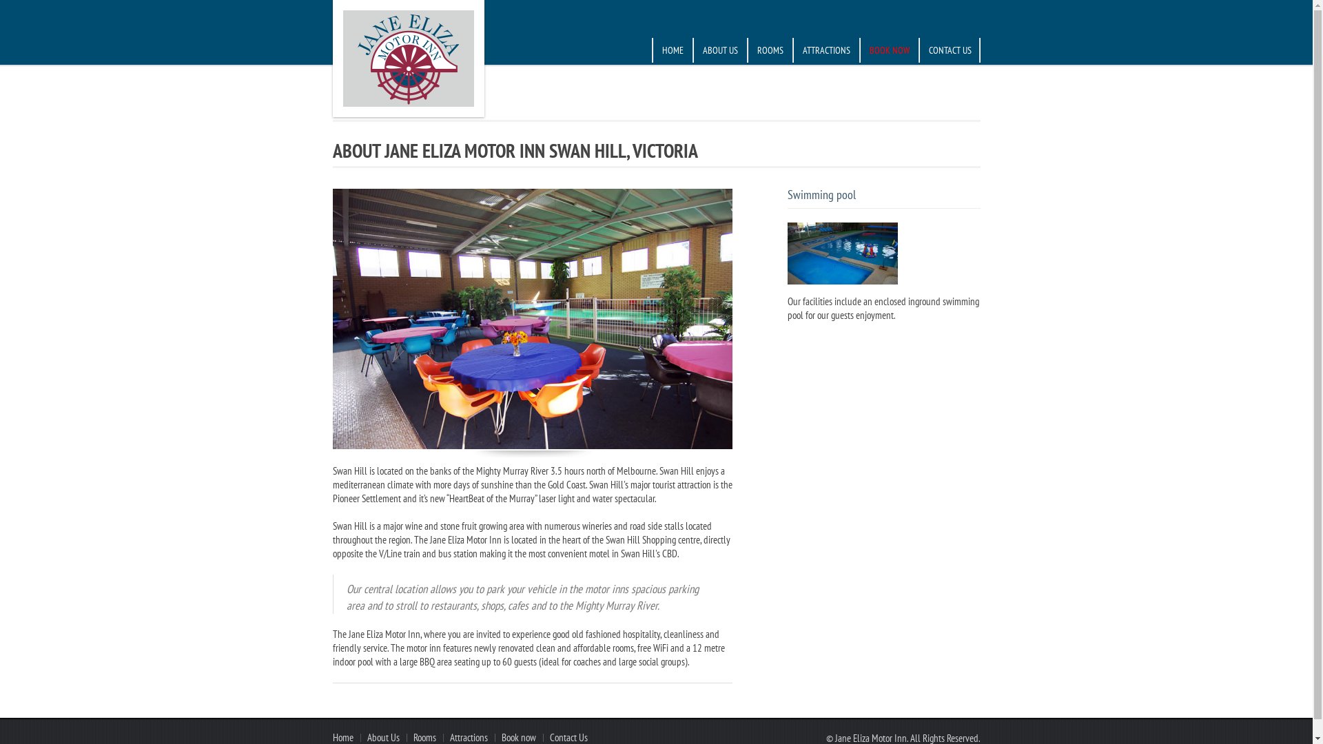 This screenshot has height=744, width=1323. Describe the element at coordinates (409, 59) in the screenshot. I see `Jane Eliza Motor Inn` at that location.